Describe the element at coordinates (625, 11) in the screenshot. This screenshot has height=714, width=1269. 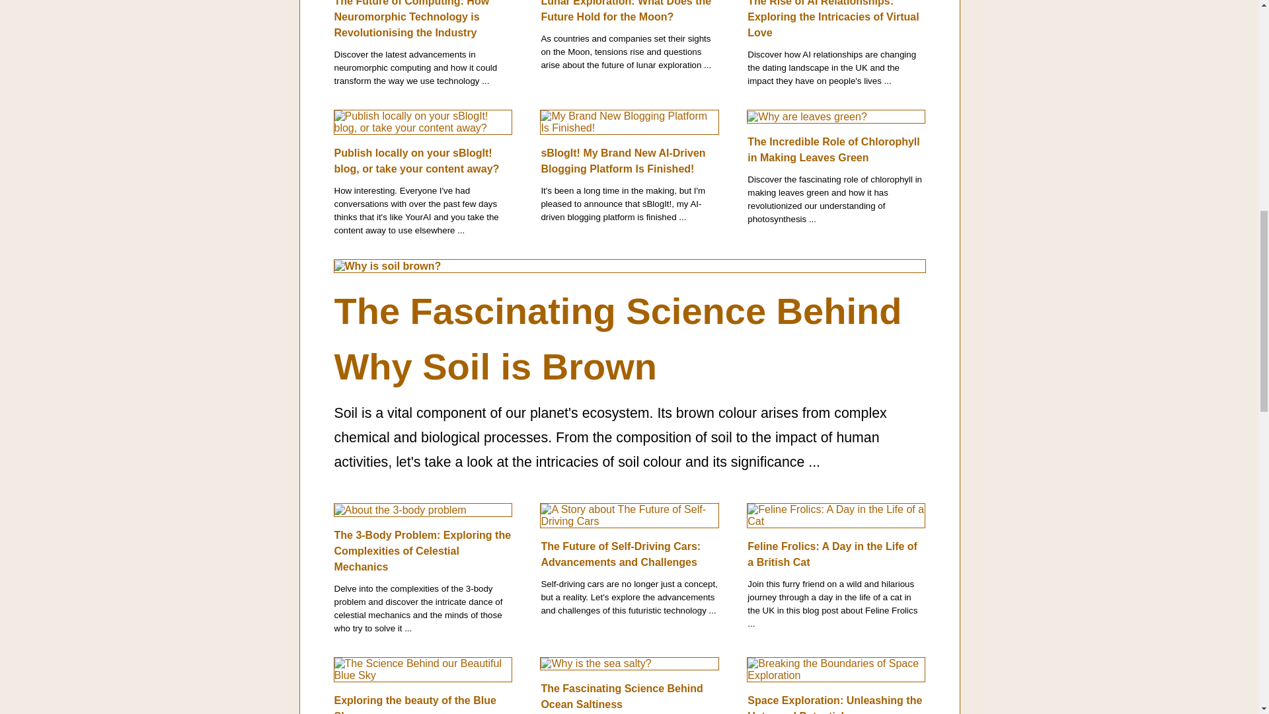
I see `Click here to view this blog post` at that location.